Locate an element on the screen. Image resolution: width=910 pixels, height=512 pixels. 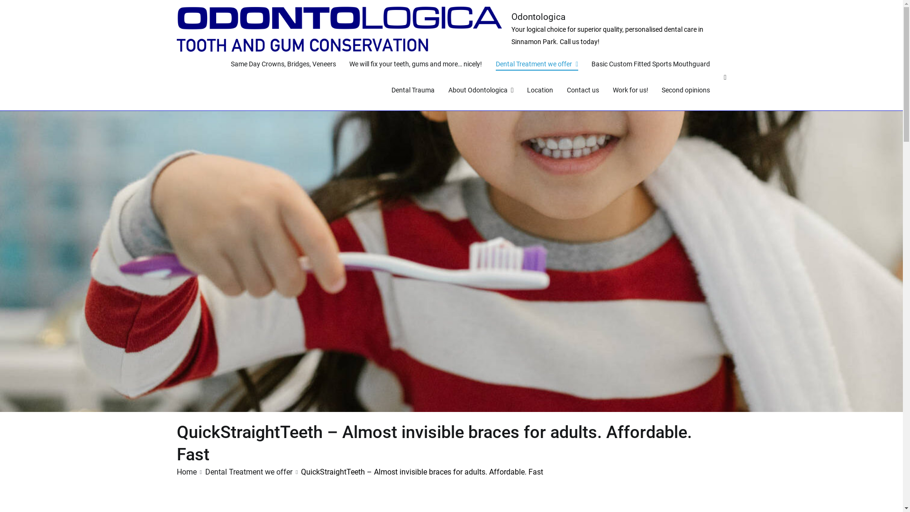
Same Day Crowns, Bridges, Veneers is located at coordinates (283, 64).